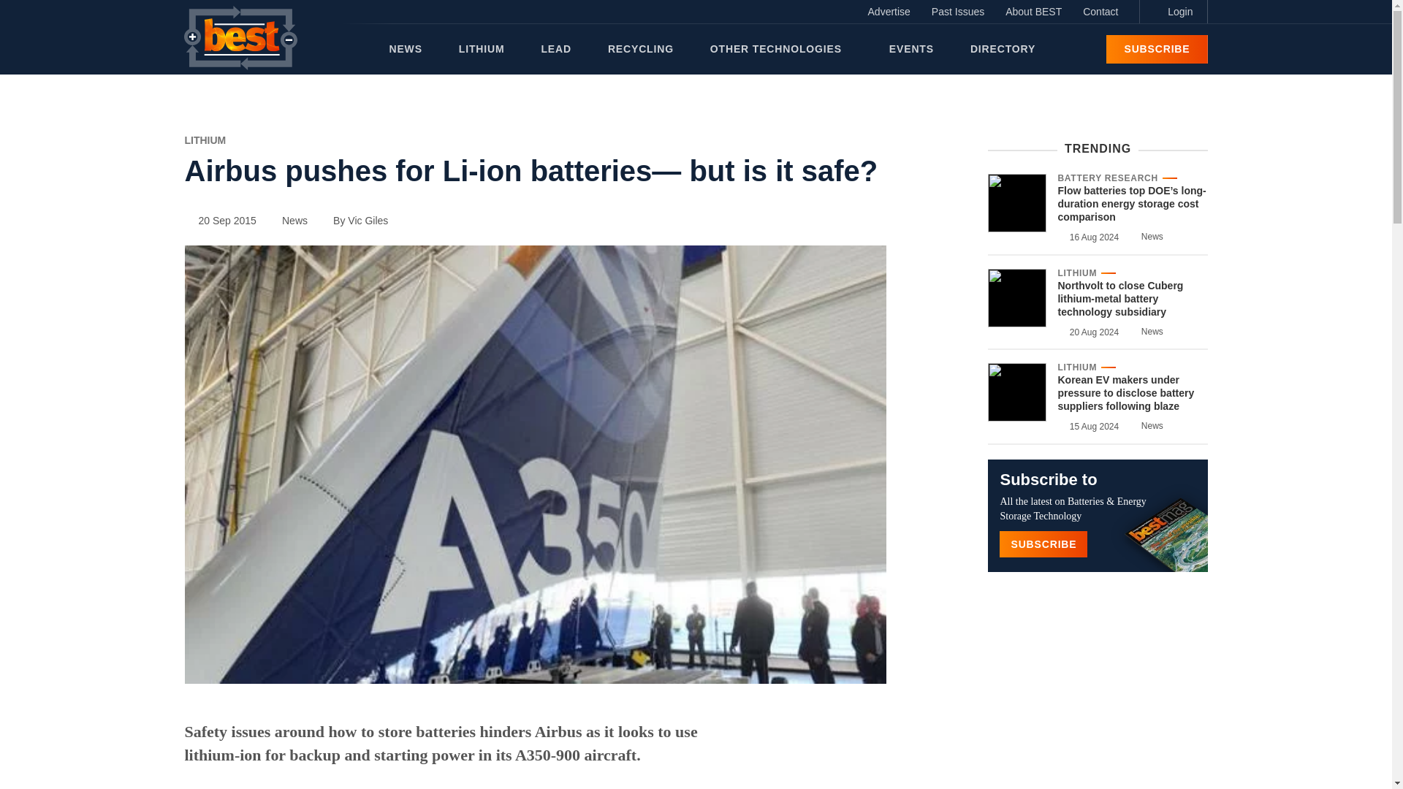 Image resolution: width=1403 pixels, height=789 pixels. What do you see at coordinates (912, 49) in the screenshot?
I see `EVENTS` at bounding box center [912, 49].